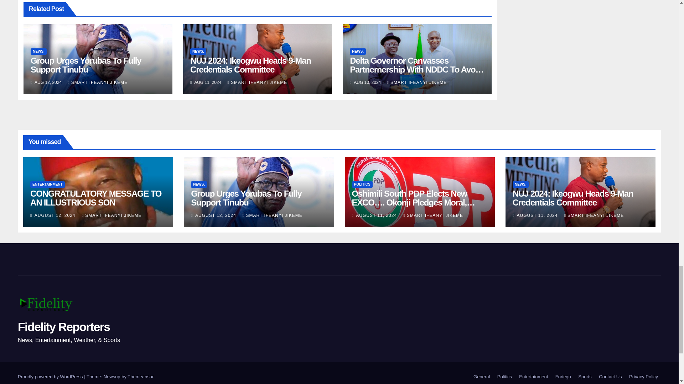  Describe the element at coordinates (98, 82) in the screenshot. I see `SMART IFEANYI JIKEME` at that location.